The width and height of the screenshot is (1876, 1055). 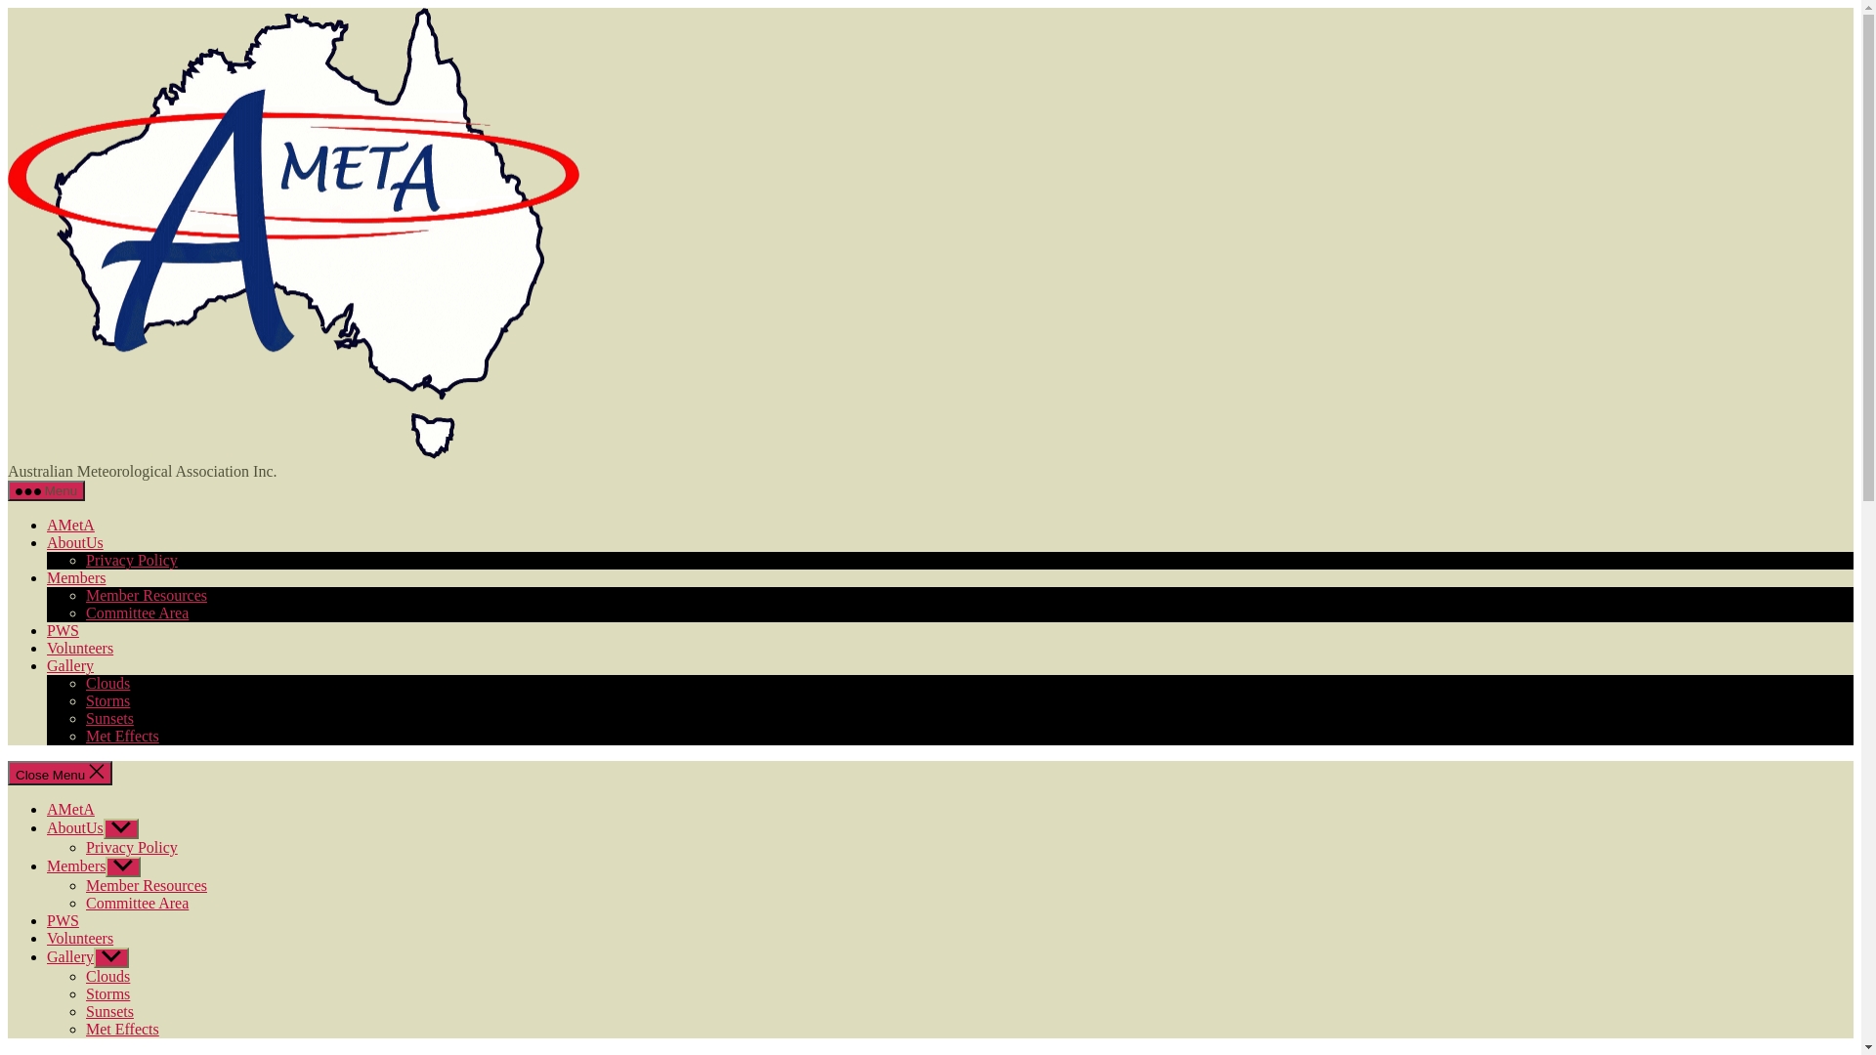 I want to click on Menu, so click(x=47, y=490).